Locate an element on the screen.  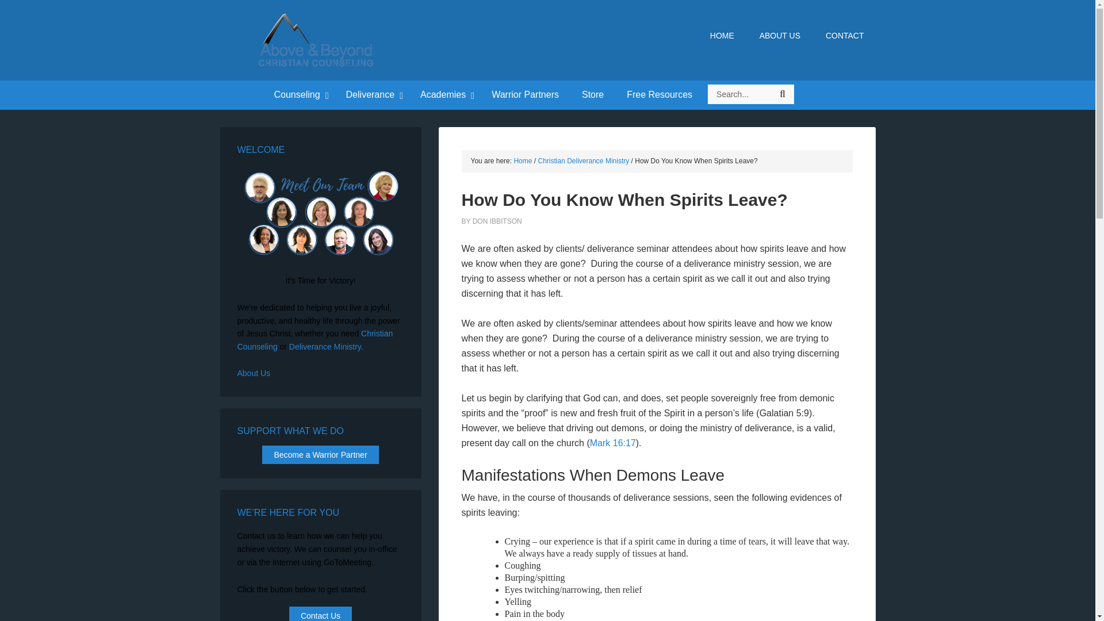
Mark 16:17 is located at coordinates (612, 443).